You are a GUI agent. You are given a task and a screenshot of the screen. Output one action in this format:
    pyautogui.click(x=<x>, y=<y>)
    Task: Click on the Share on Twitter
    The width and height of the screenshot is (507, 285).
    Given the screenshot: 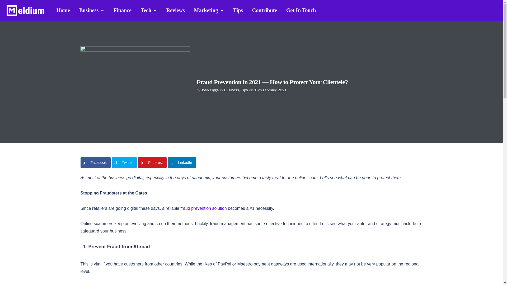 What is the action you would take?
    pyautogui.click(x=124, y=163)
    